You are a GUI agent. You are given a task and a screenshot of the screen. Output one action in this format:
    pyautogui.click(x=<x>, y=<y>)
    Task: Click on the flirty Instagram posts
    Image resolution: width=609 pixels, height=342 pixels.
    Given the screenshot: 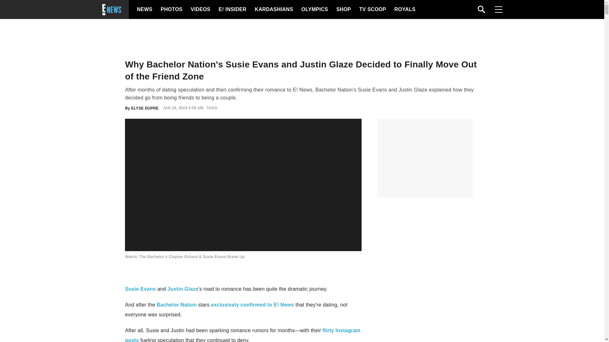 What is the action you would take?
    pyautogui.click(x=242, y=335)
    